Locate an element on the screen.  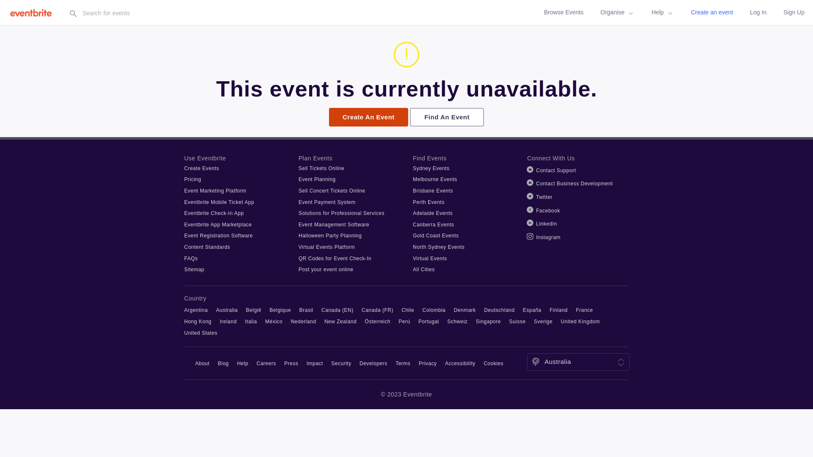
Virtual Events is located at coordinates (430, 259).